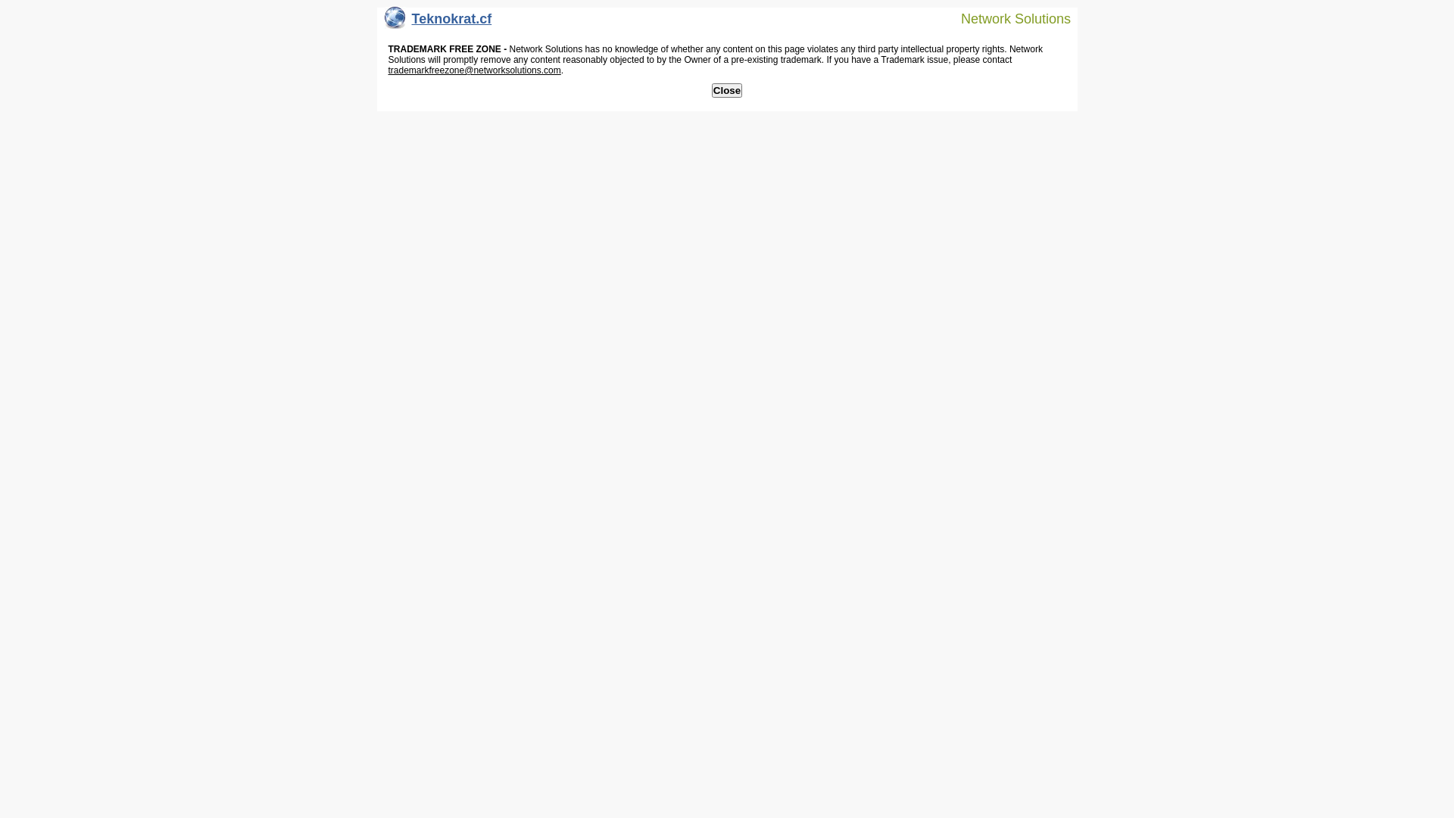  What do you see at coordinates (727, 91) in the screenshot?
I see `Close` at bounding box center [727, 91].